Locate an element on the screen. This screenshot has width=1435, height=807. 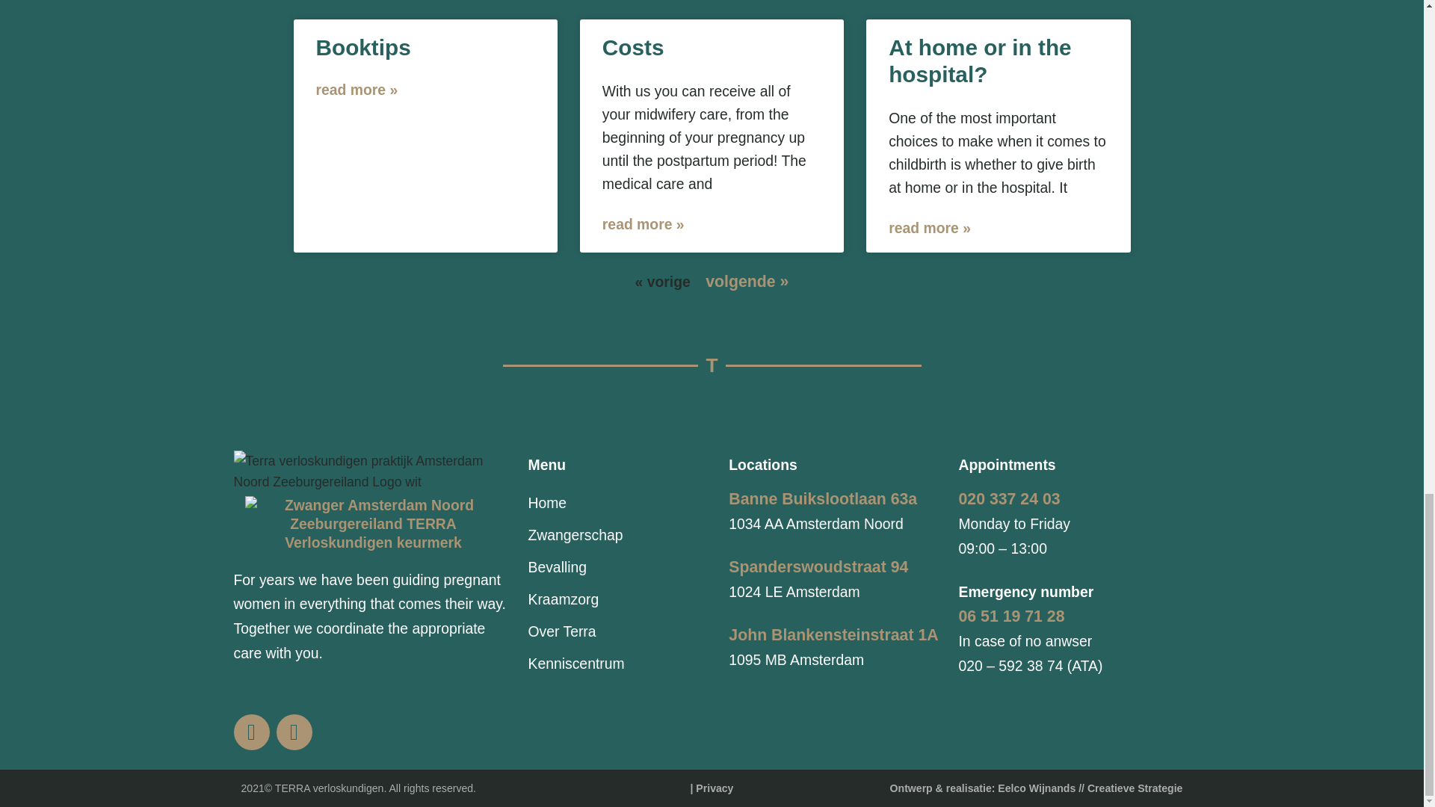
Banne Buikslootlaan 63a is located at coordinates (822, 499).